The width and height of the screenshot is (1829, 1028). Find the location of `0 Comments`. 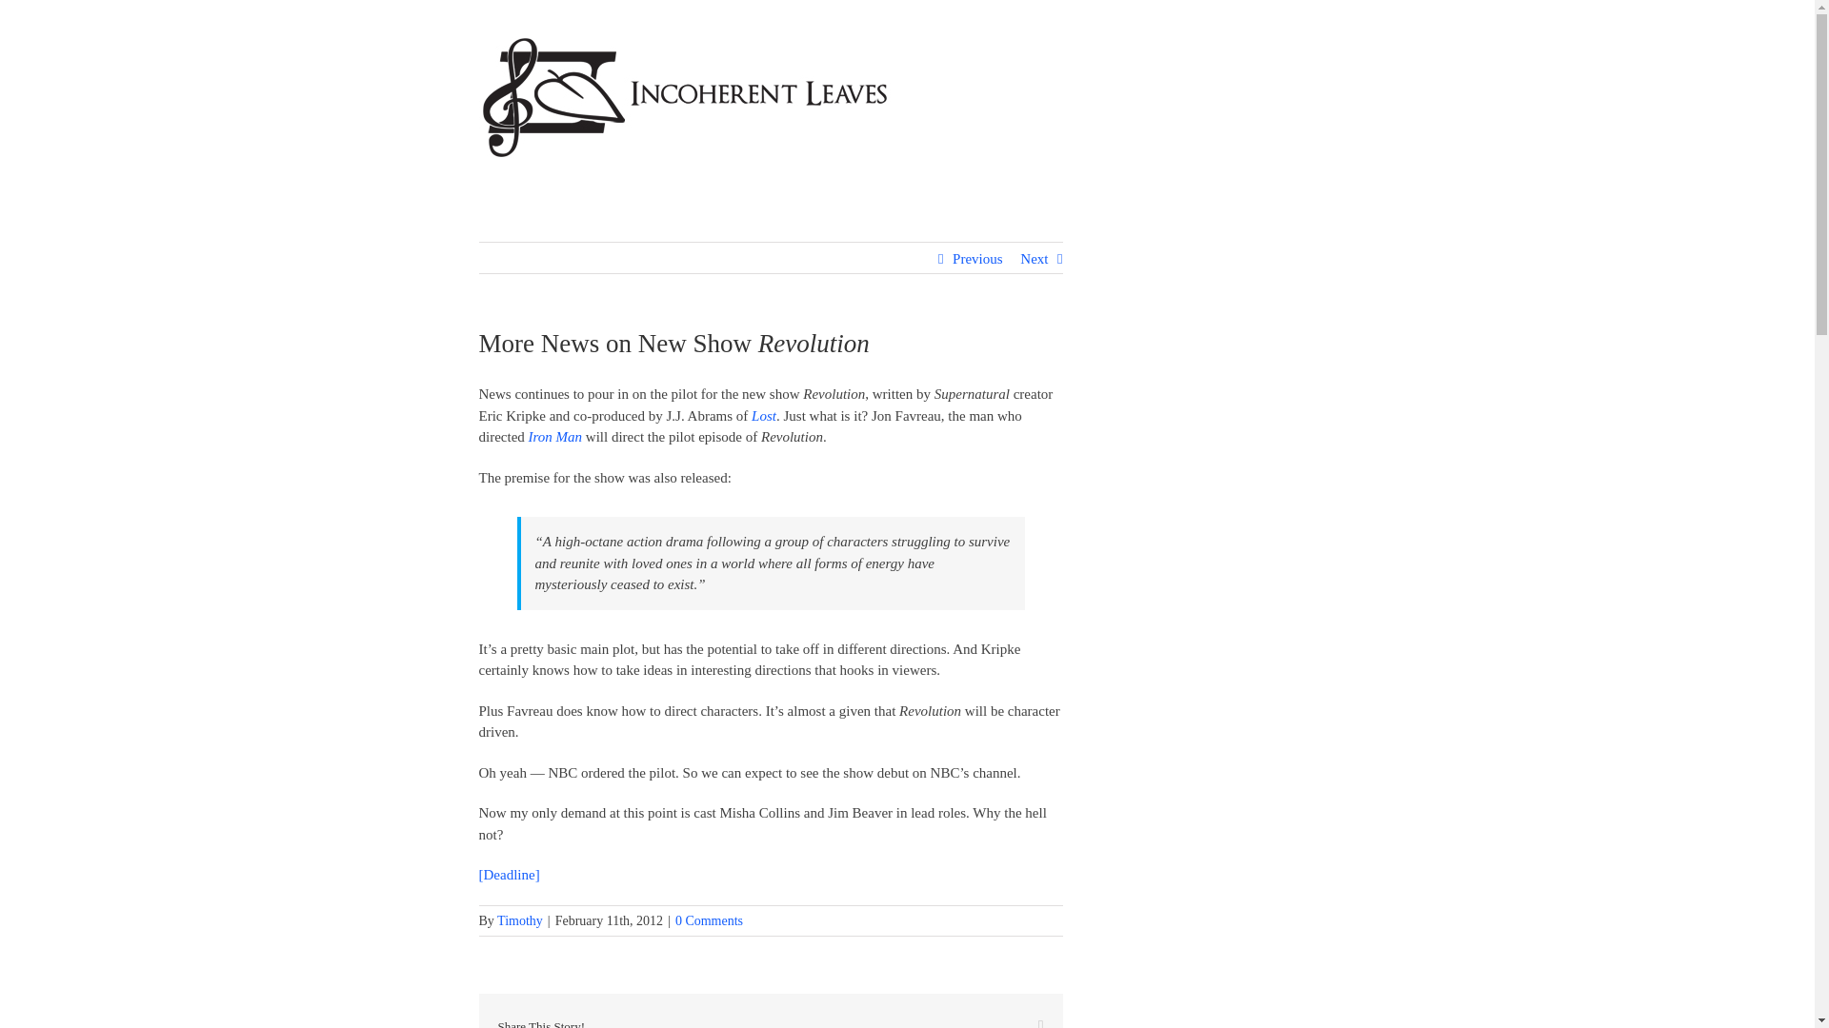

0 Comments is located at coordinates (709, 921).